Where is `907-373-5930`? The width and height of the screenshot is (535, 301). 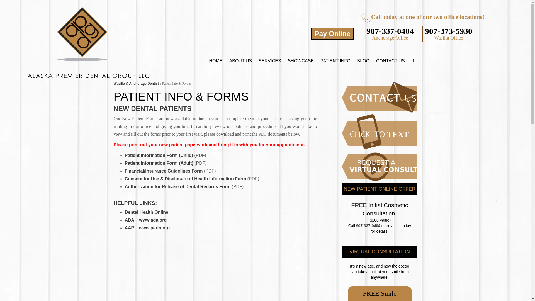 907-373-5930 is located at coordinates (449, 31).